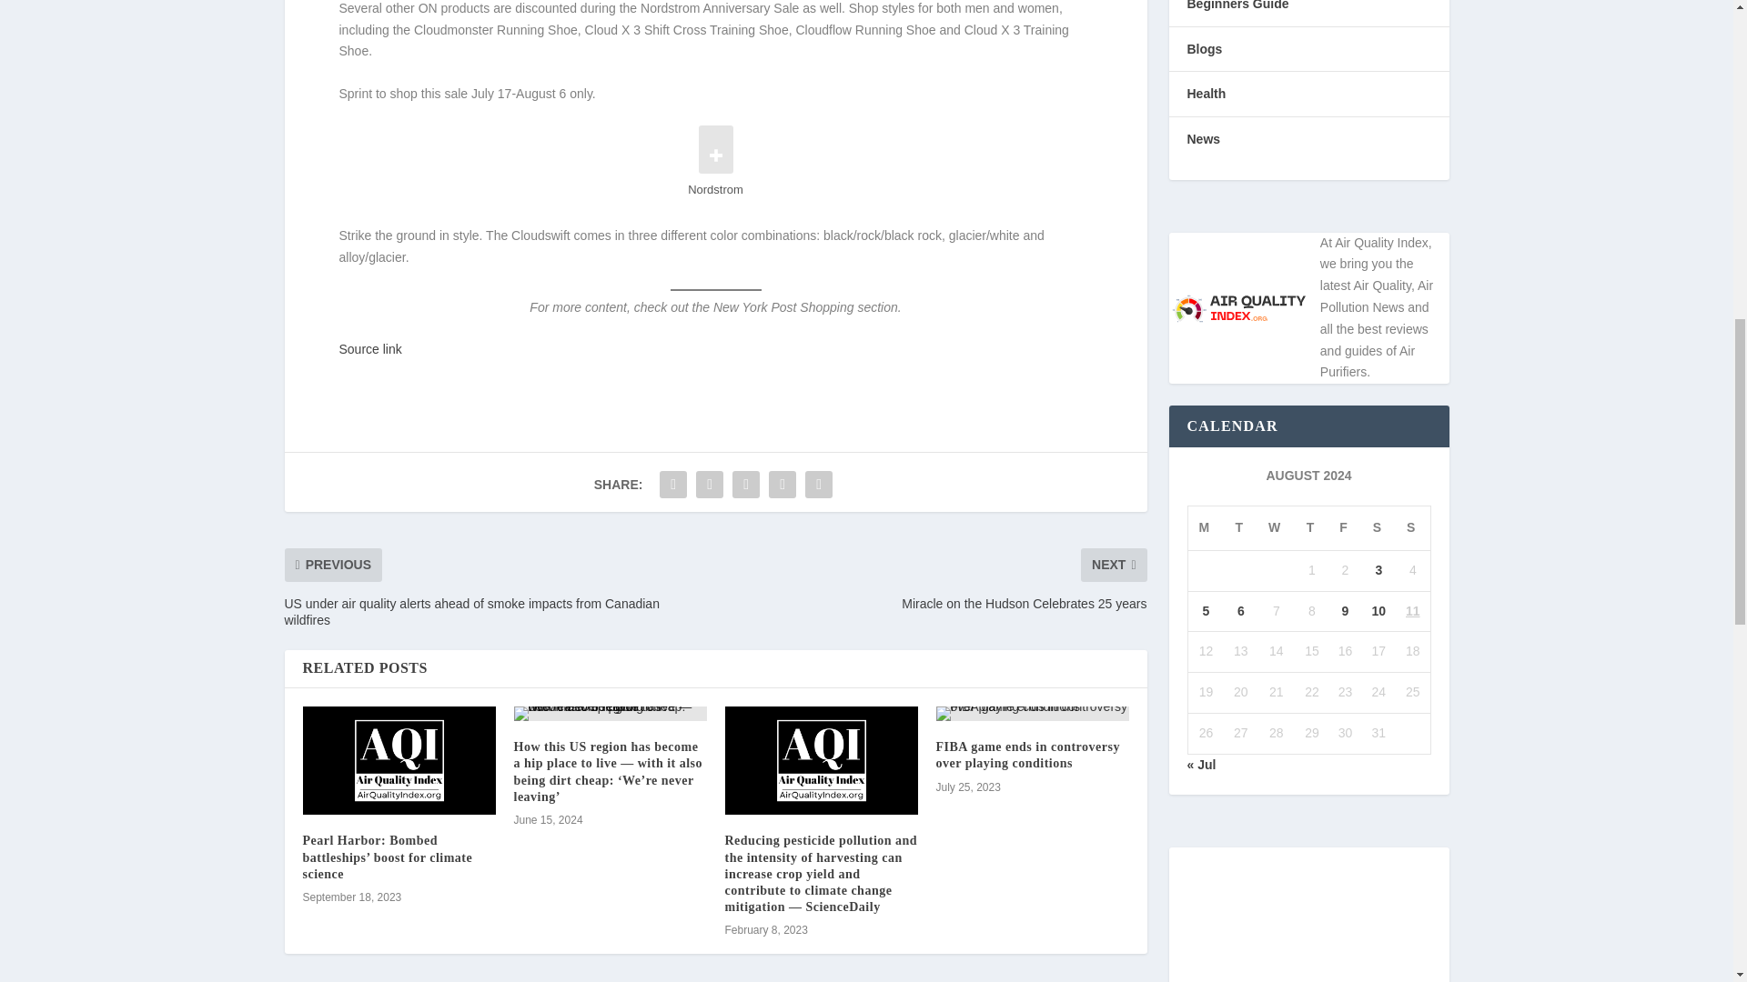  Describe the element at coordinates (1032, 713) in the screenshot. I see `FIBA game ends in controversy over playing conditions` at that location.